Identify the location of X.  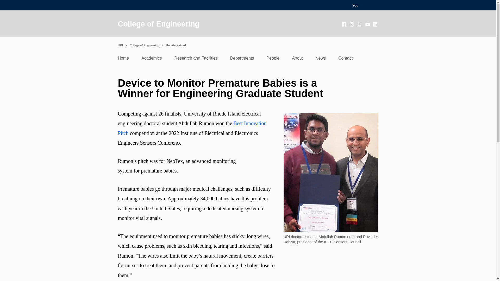
(360, 24).